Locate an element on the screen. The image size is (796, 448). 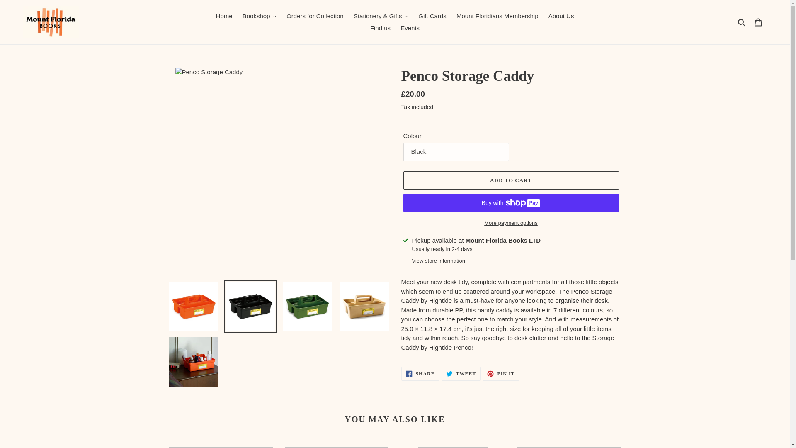
Orders for Collection is located at coordinates (315, 16).